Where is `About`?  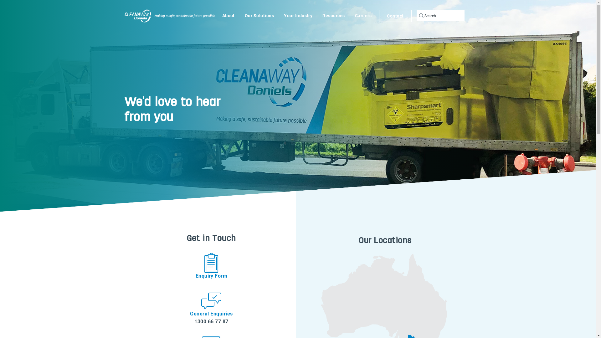
About is located at coordinates (229, 16).